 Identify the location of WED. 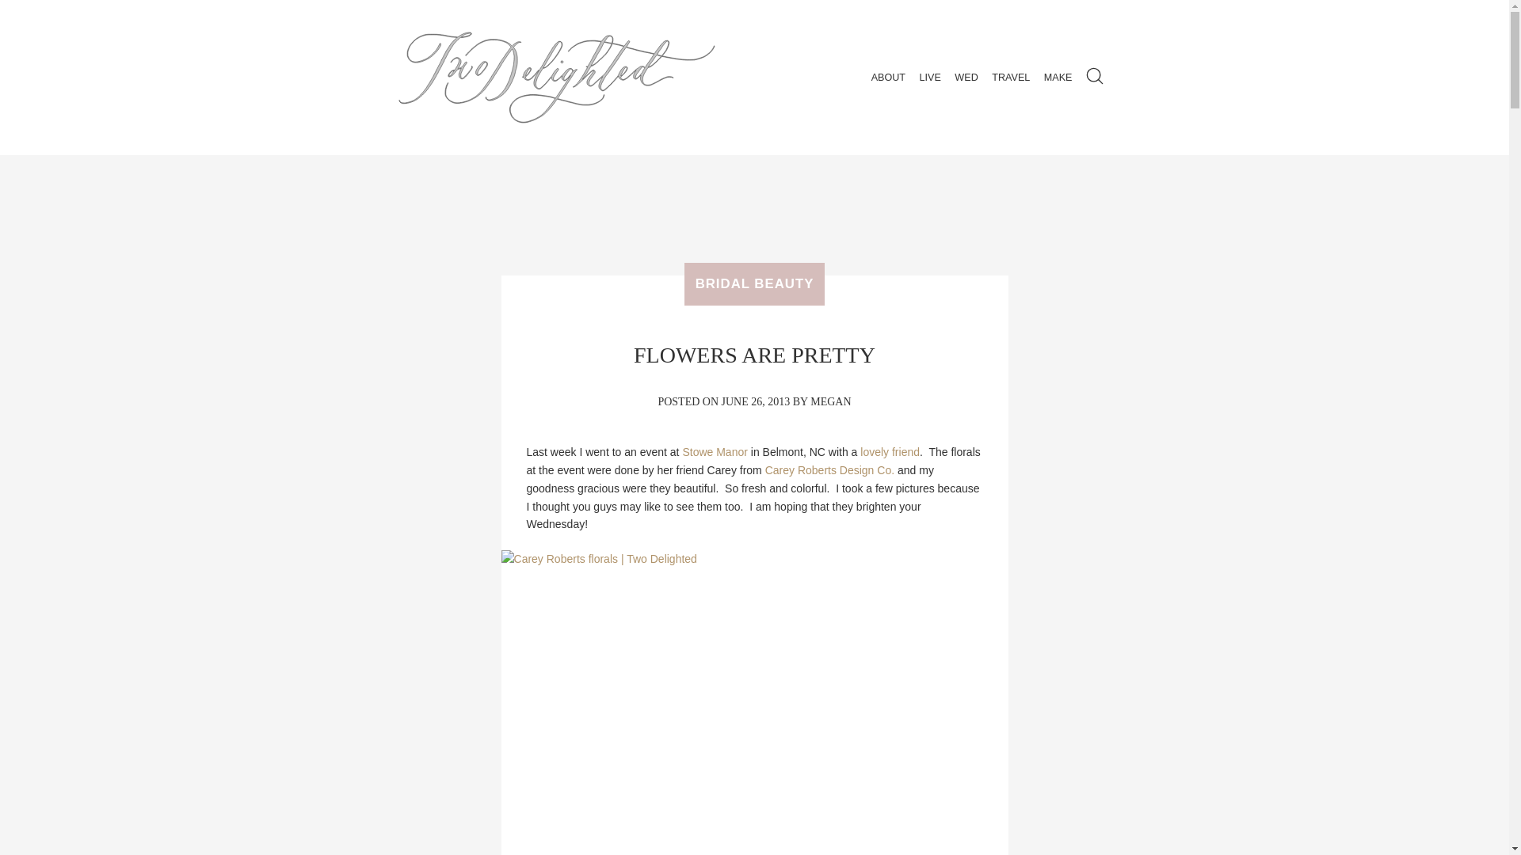
(966, 77).